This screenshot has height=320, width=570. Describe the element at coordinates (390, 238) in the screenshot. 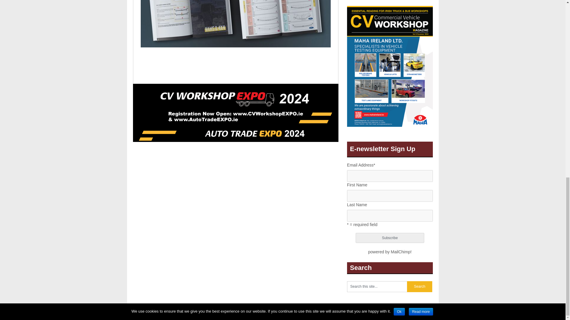

I see `Subscribe` at that location.